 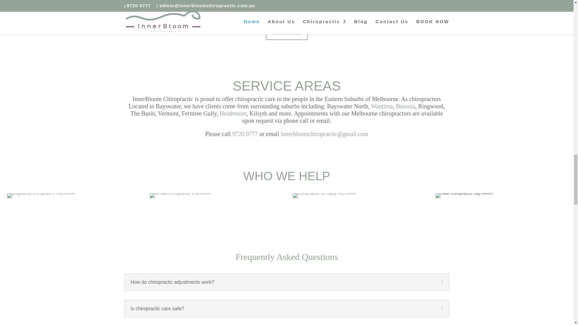 What do you see at coordinates (181, 195) in the screenshot?
I see `female chiropractor bayswater` at bounding box center [181, 195].